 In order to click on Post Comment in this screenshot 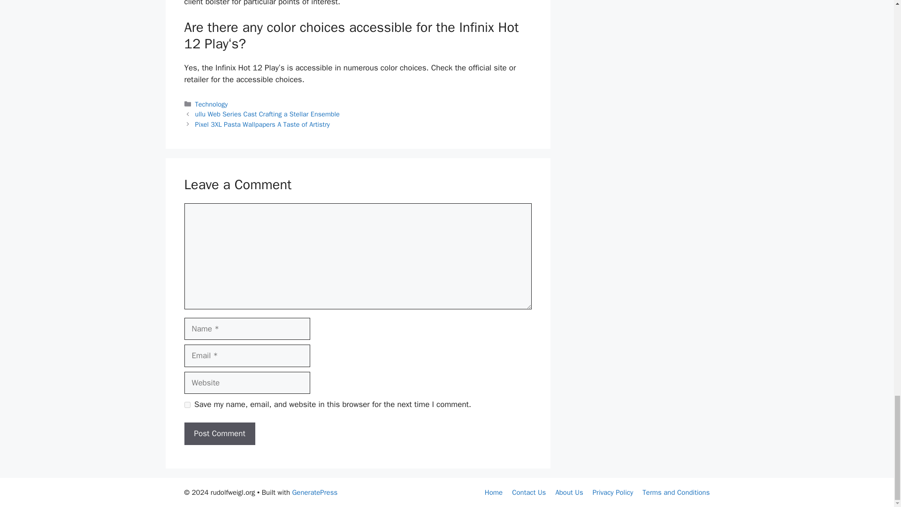, I will do `click(219, 434)`.